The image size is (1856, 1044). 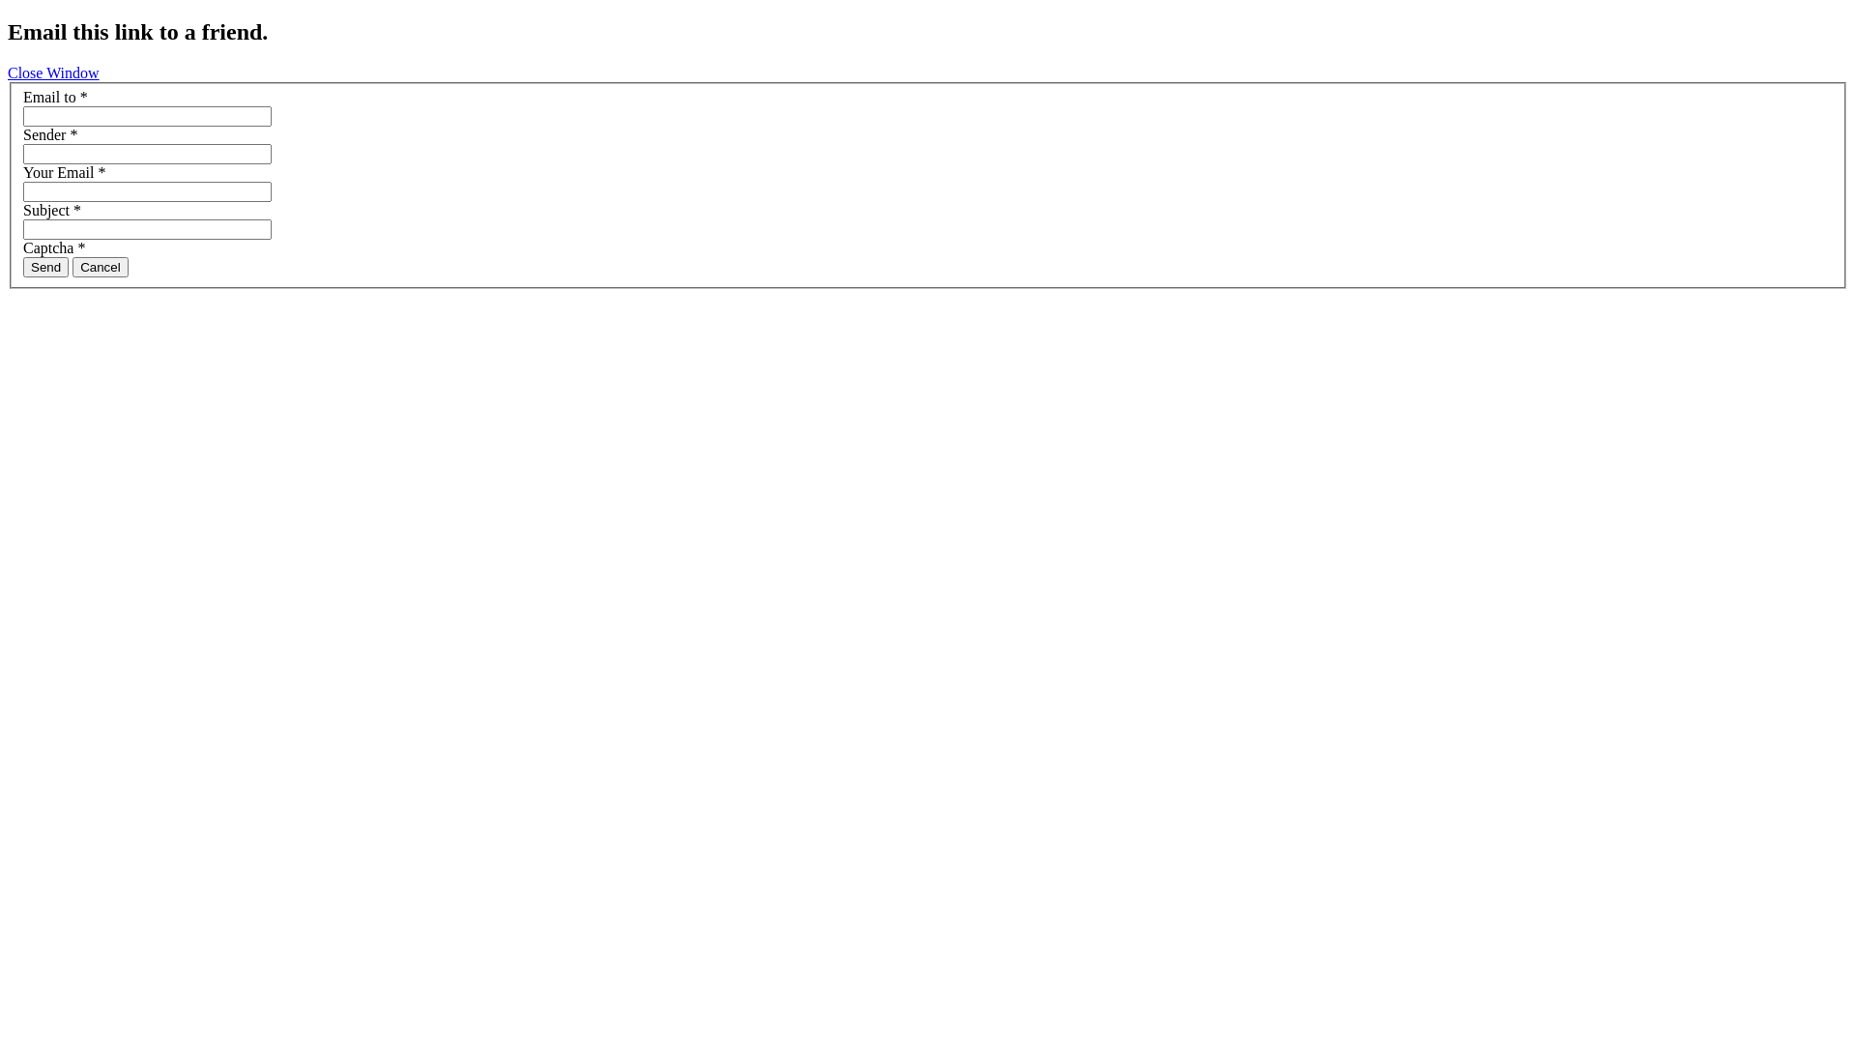 I want to click on Send, so click(x=46, y=267).